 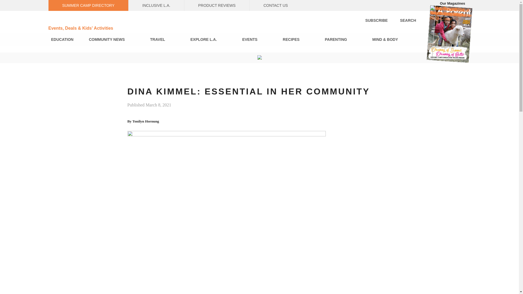 I want to click on Pinterest, so click(x=400, y=5).